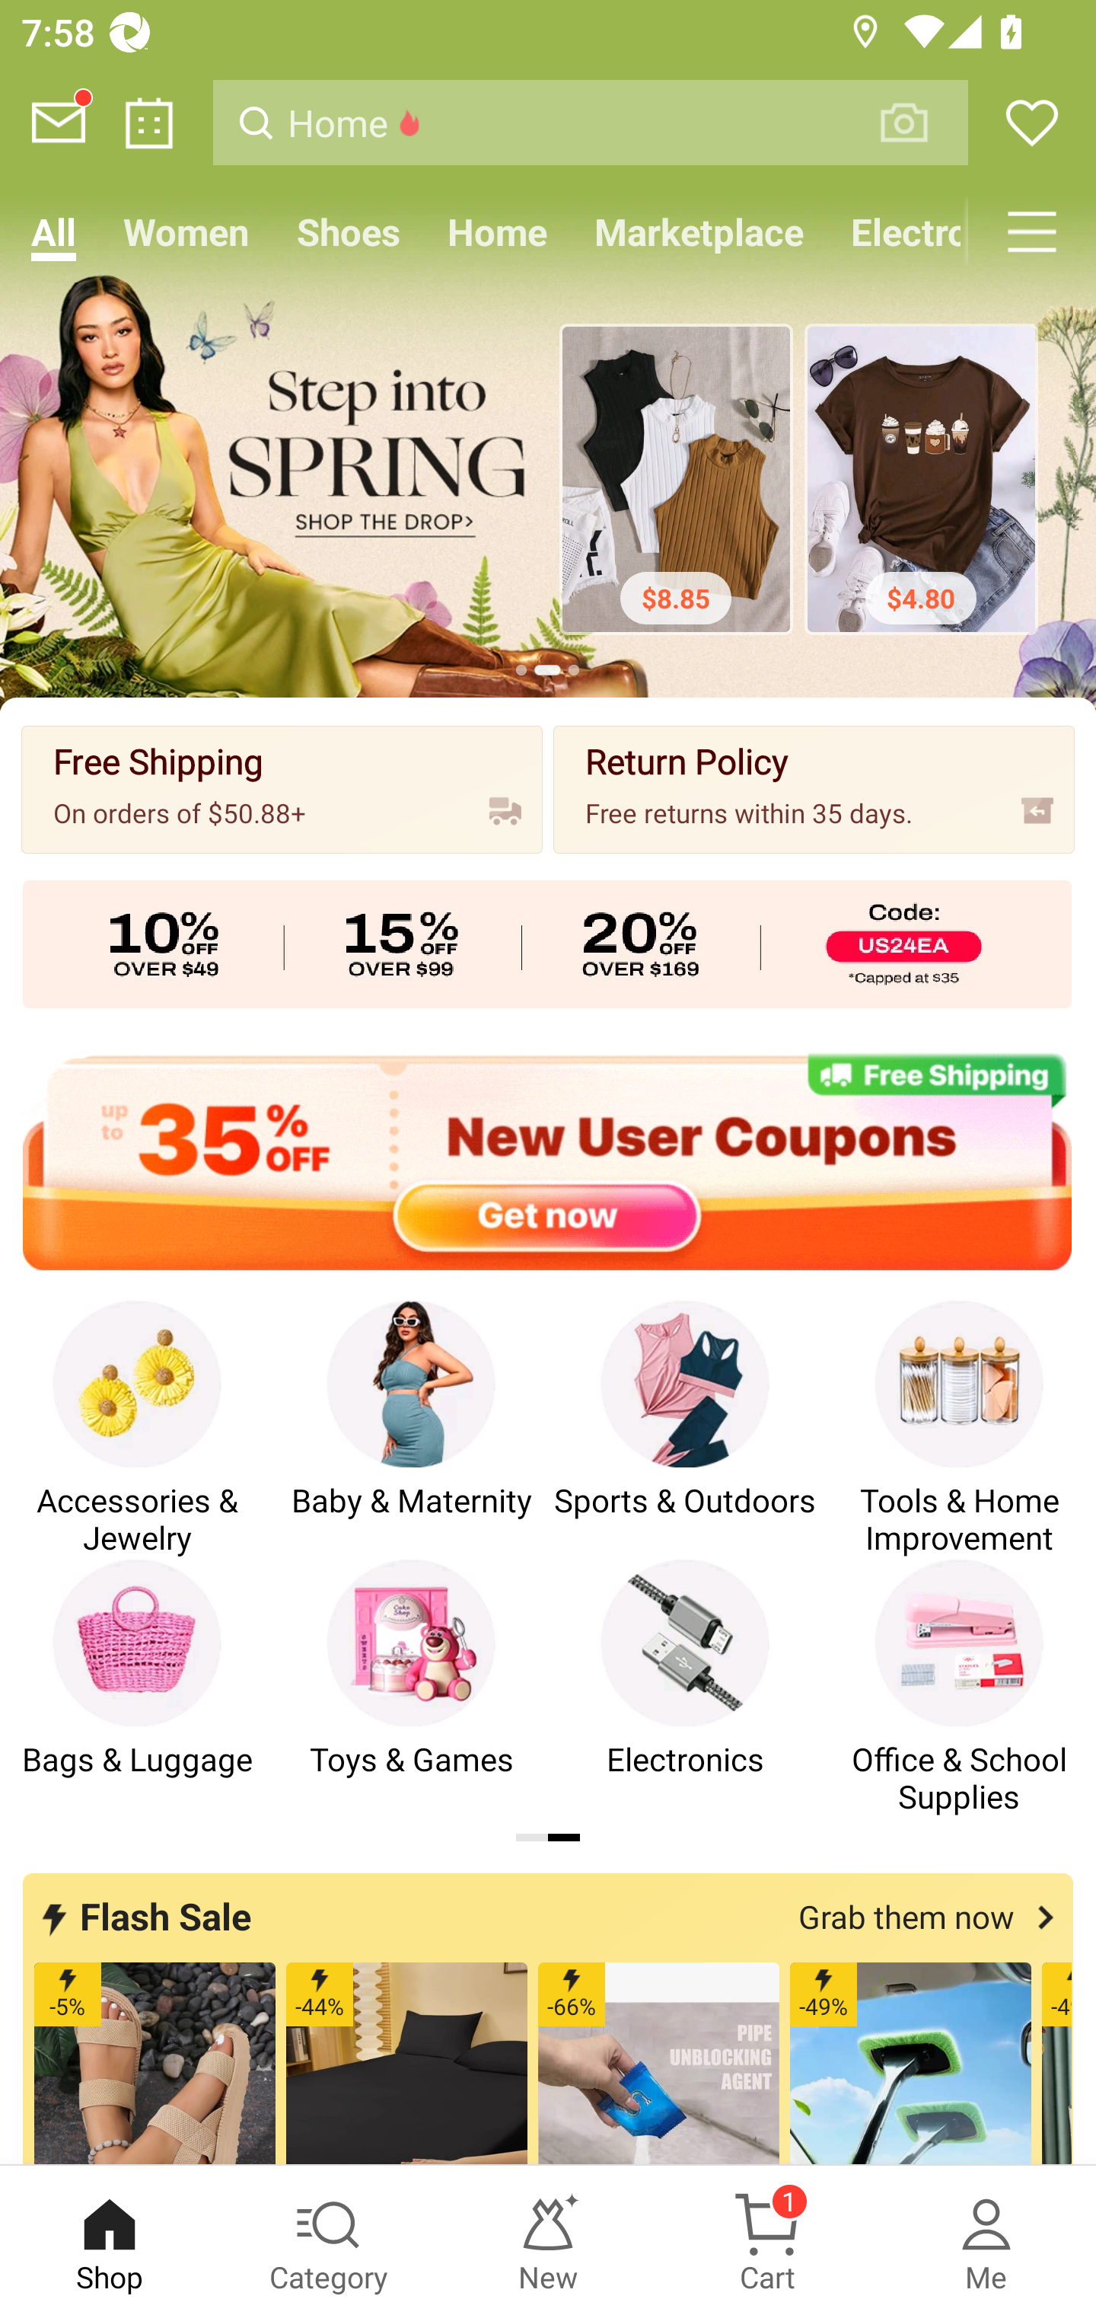 This screenshot has width=1096, height=2315. What do you see at coordinates (767, 2240) in the screenshot?
I see `Cart 1 Cart` at bounding box center [767, 2240].